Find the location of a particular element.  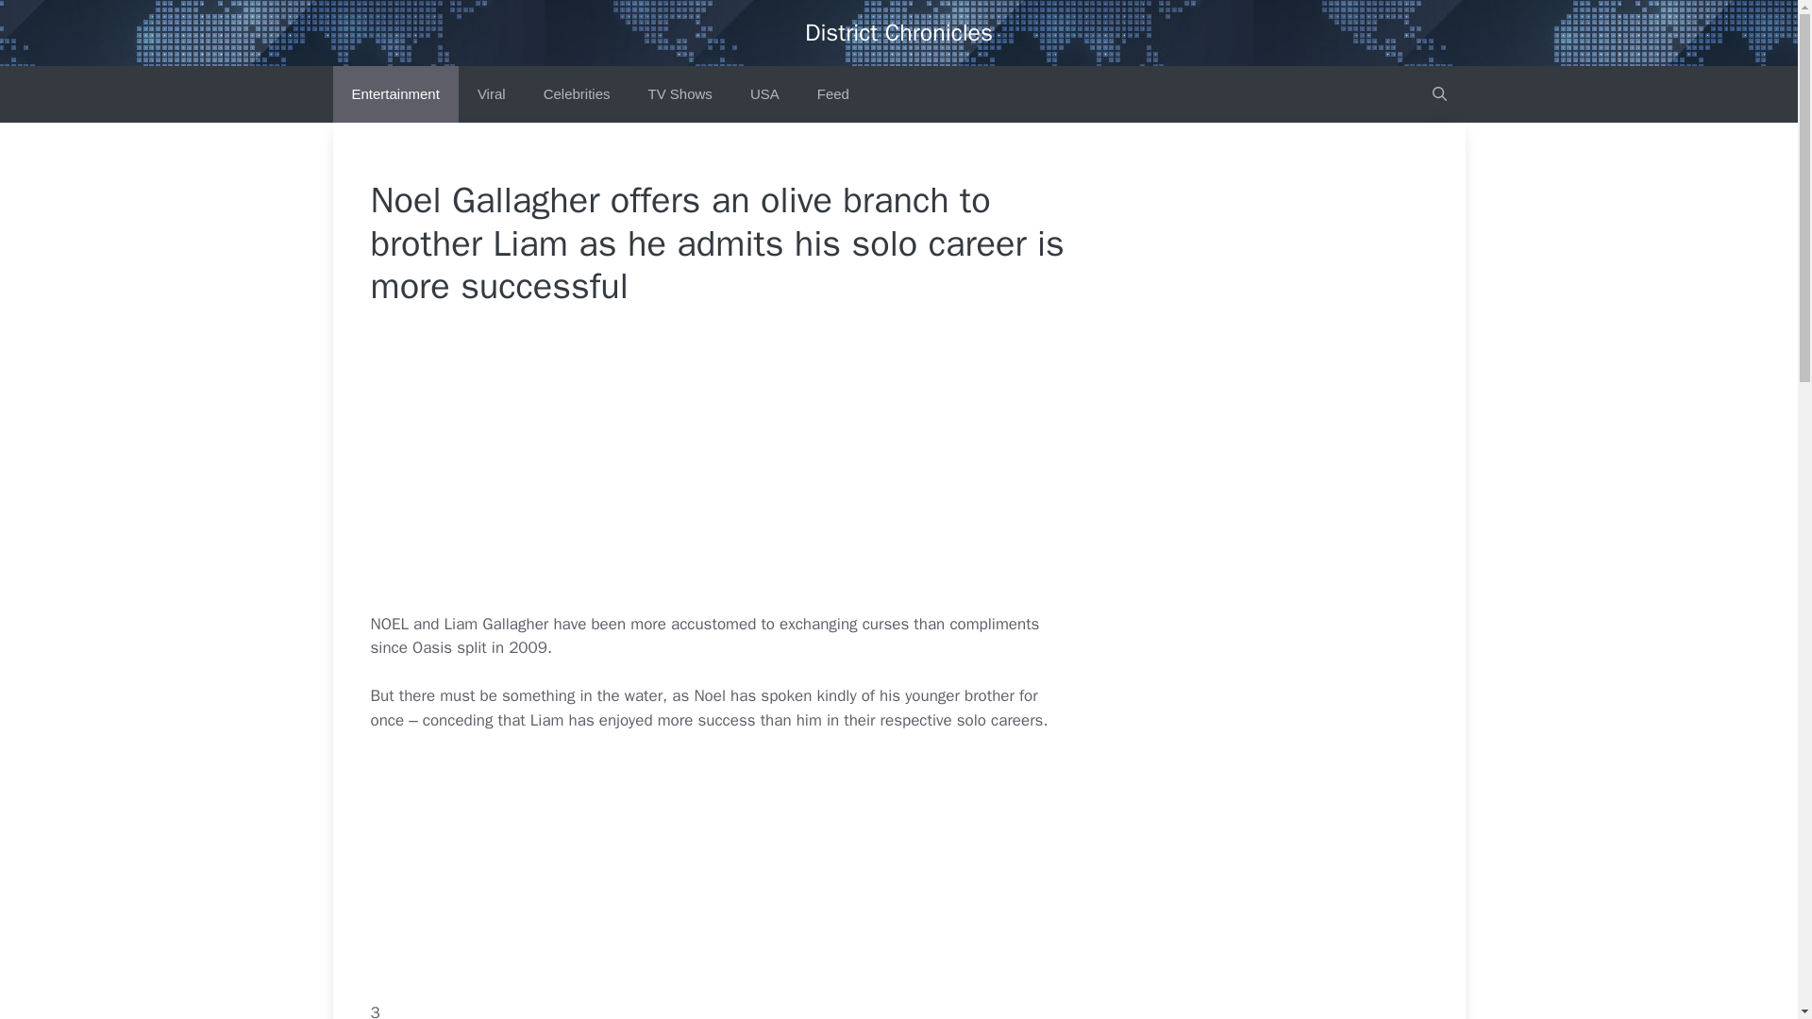

Advertisement is located at coordinates (761, 851).